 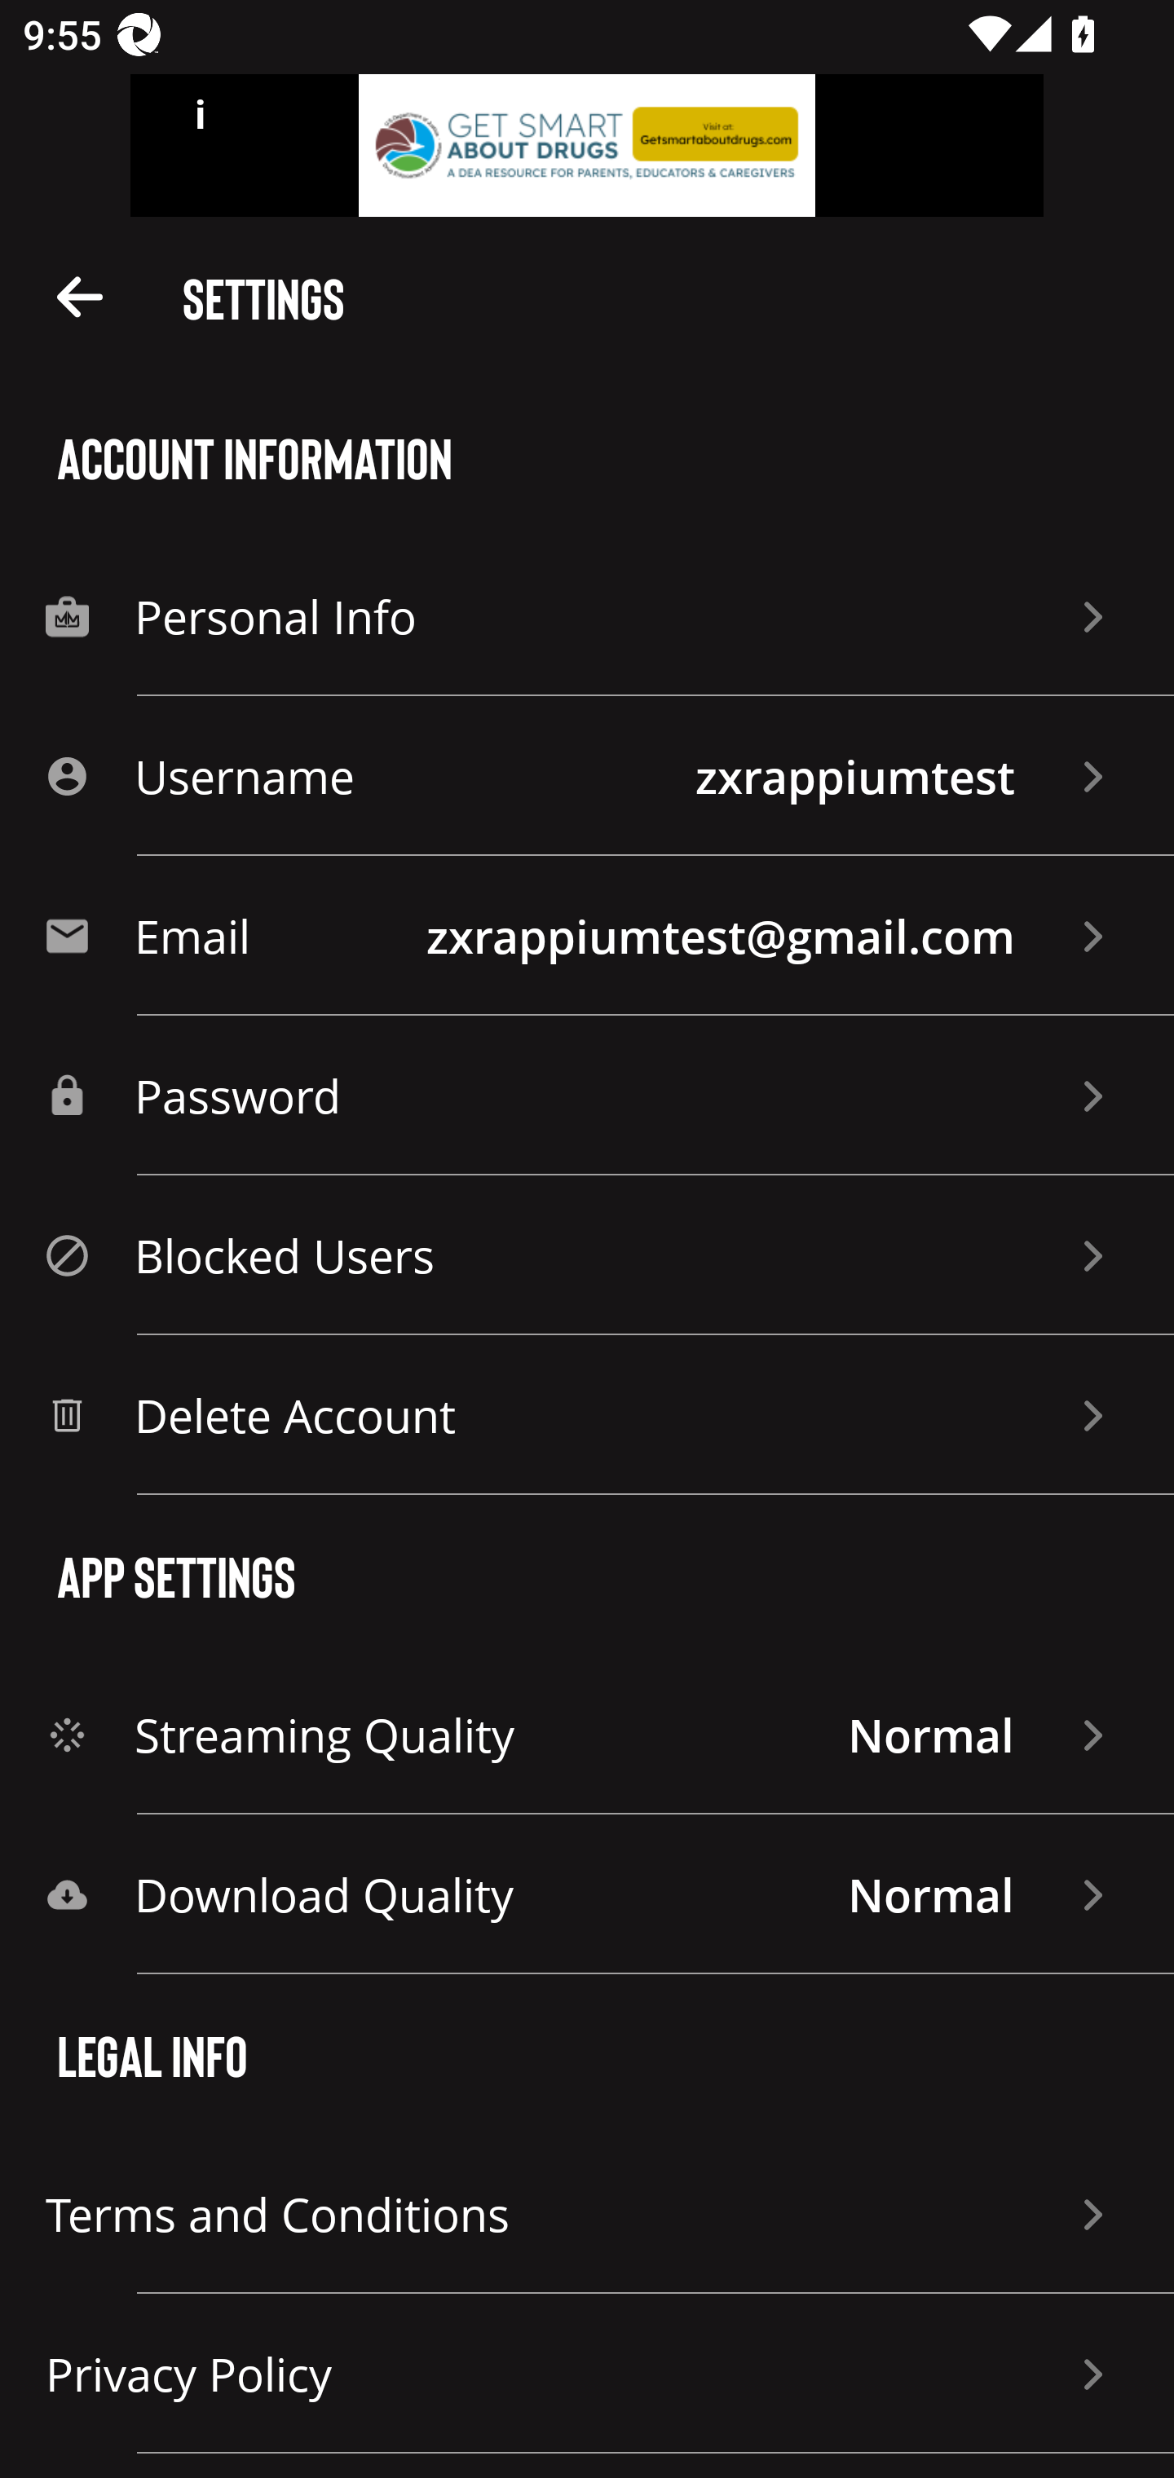 What do you see at coordinates (587, 1894) in the screenshot?
I see `Download Quality Normal` at bounding box center [587, 1894].